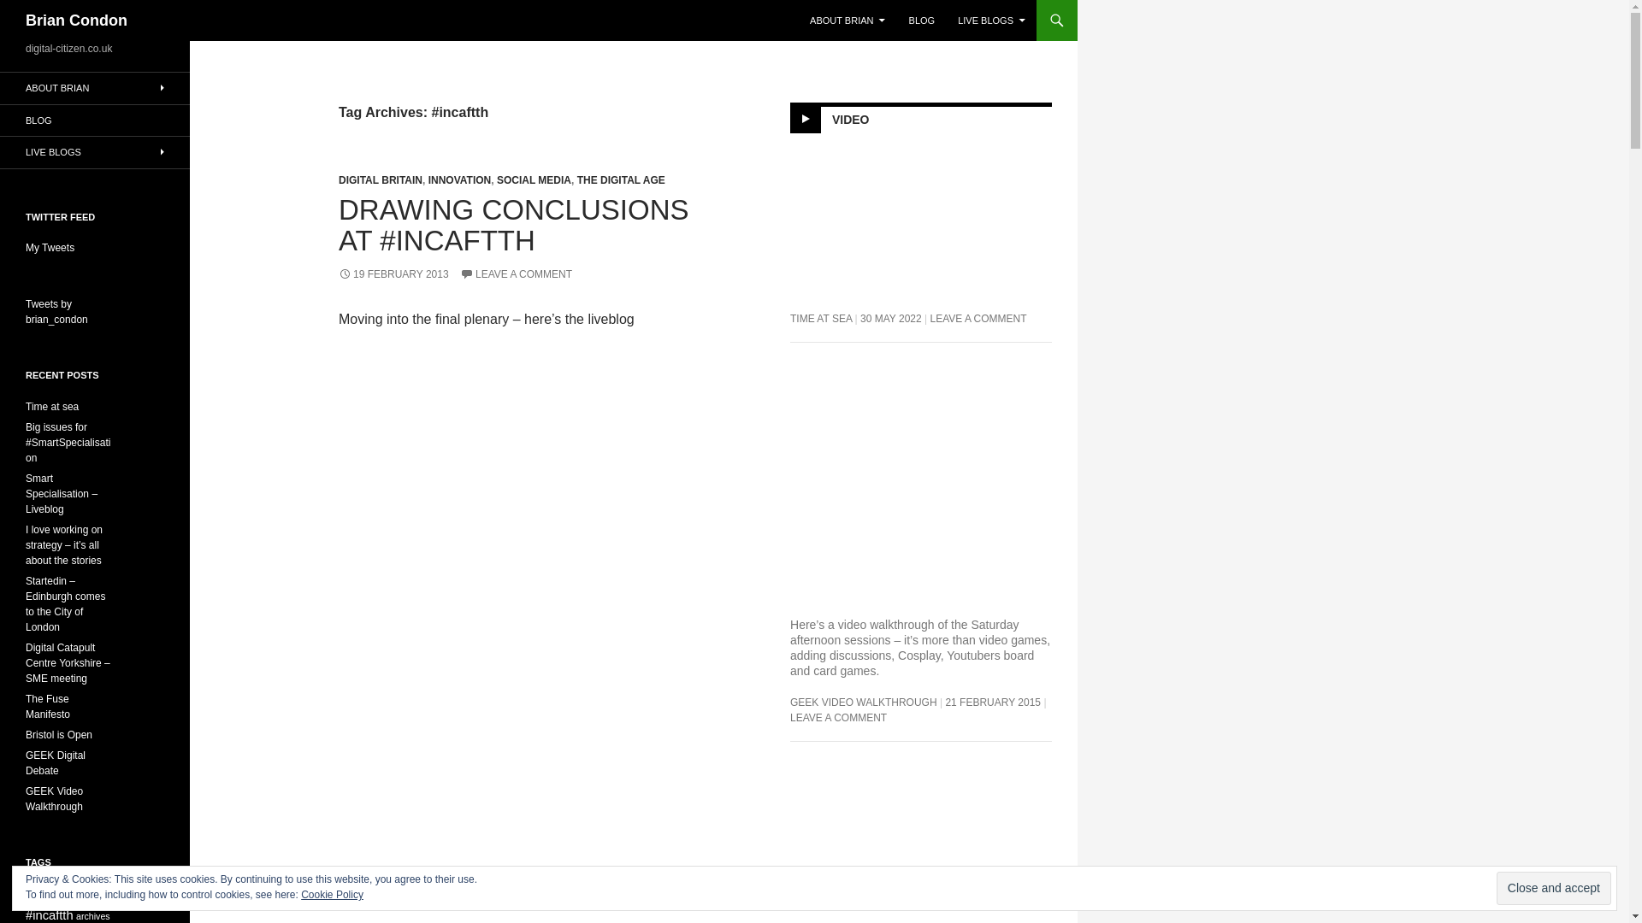  I want to click on ABOUT BRIAN, so click(847, 21).